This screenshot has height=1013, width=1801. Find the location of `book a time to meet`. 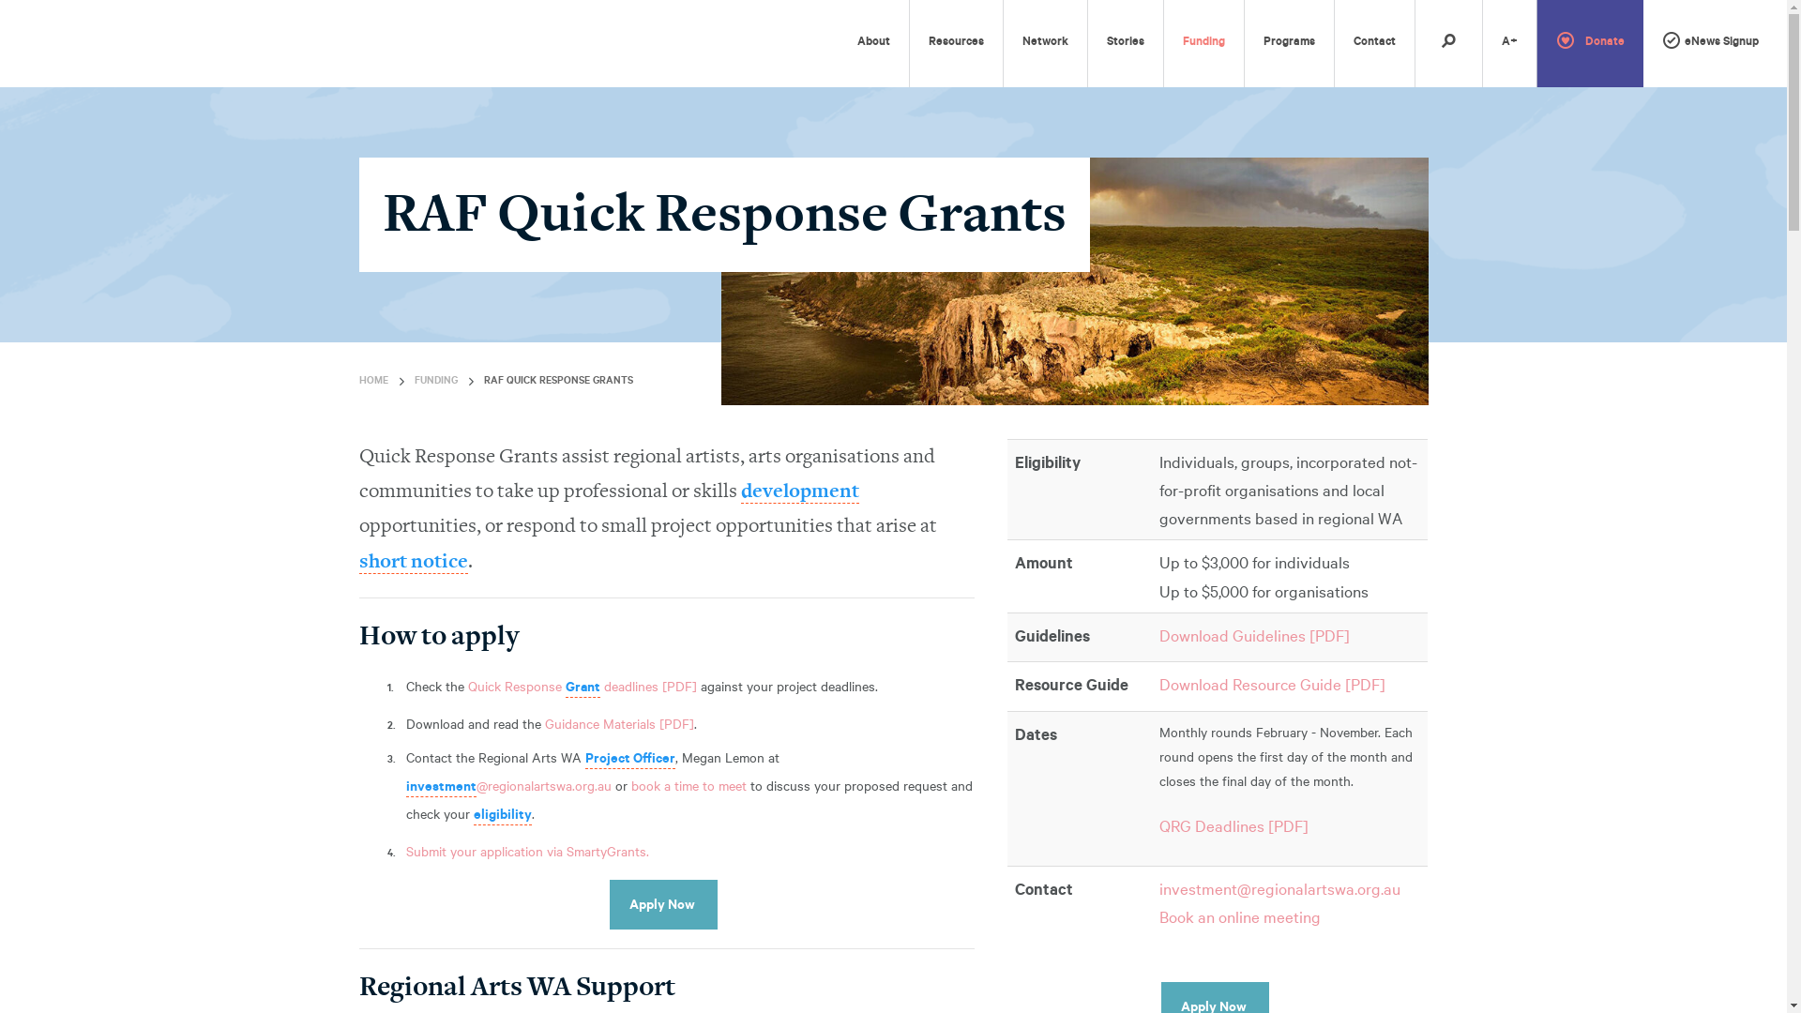

book a time to meet is located at coordinates (689, 785).